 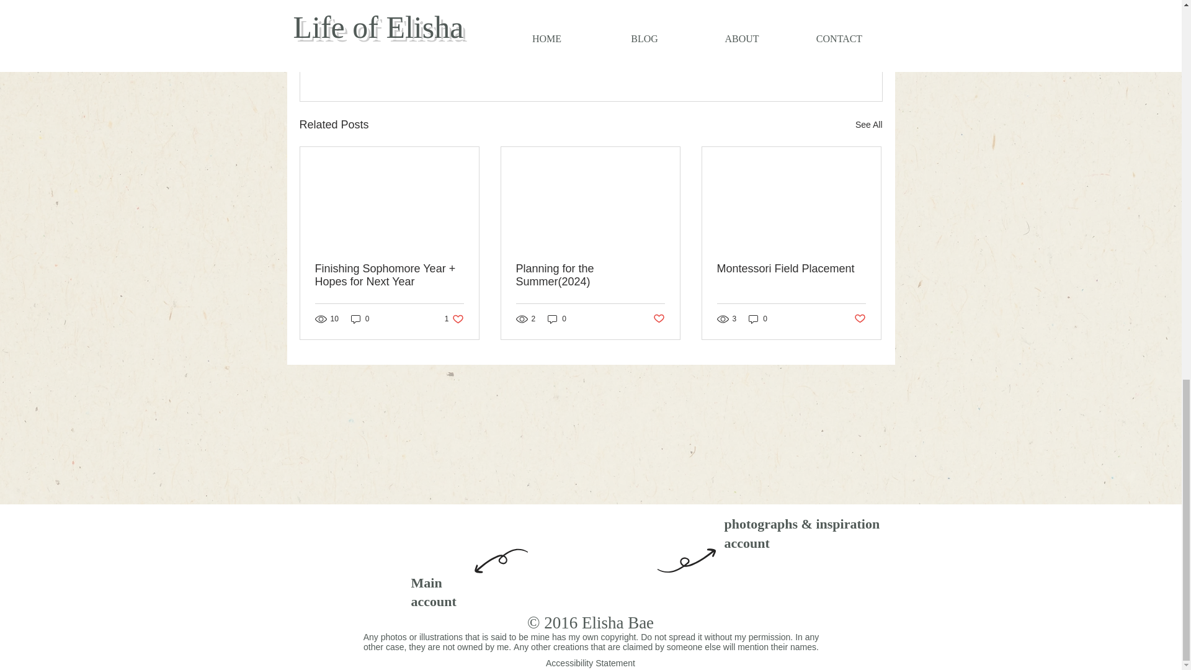 What do you see at coordinates (360, 319) in the screenshot?
I see `0` at bounding box center [360, 319].